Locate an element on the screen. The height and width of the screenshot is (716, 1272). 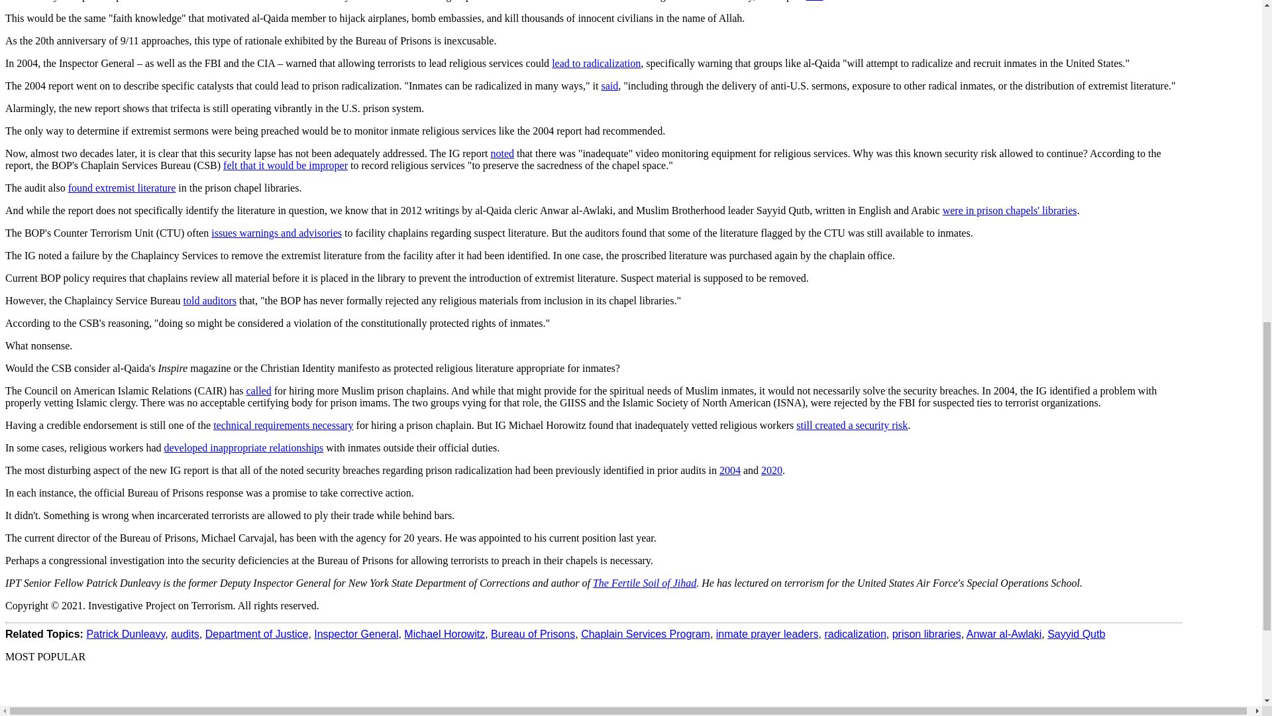
lead to radicalization is located at coordinates (596, 63).